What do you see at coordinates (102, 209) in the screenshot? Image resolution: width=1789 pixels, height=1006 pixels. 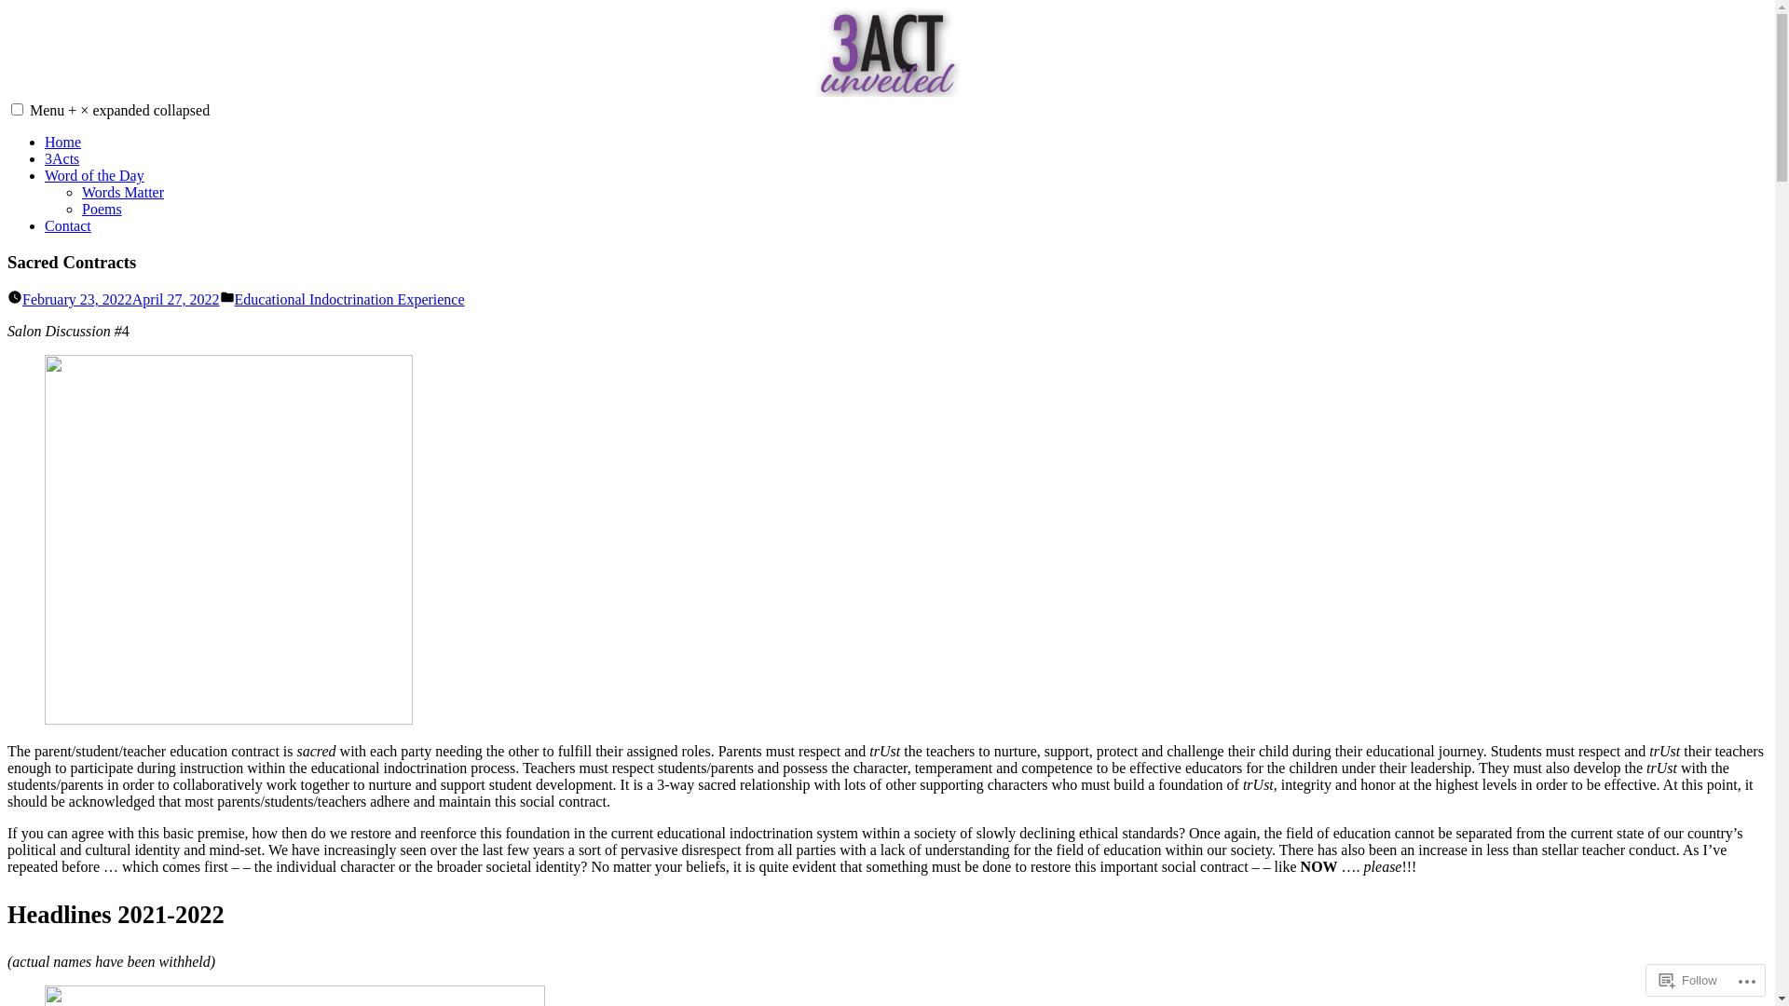 I see `Poems` at bounding box center [102, 209].